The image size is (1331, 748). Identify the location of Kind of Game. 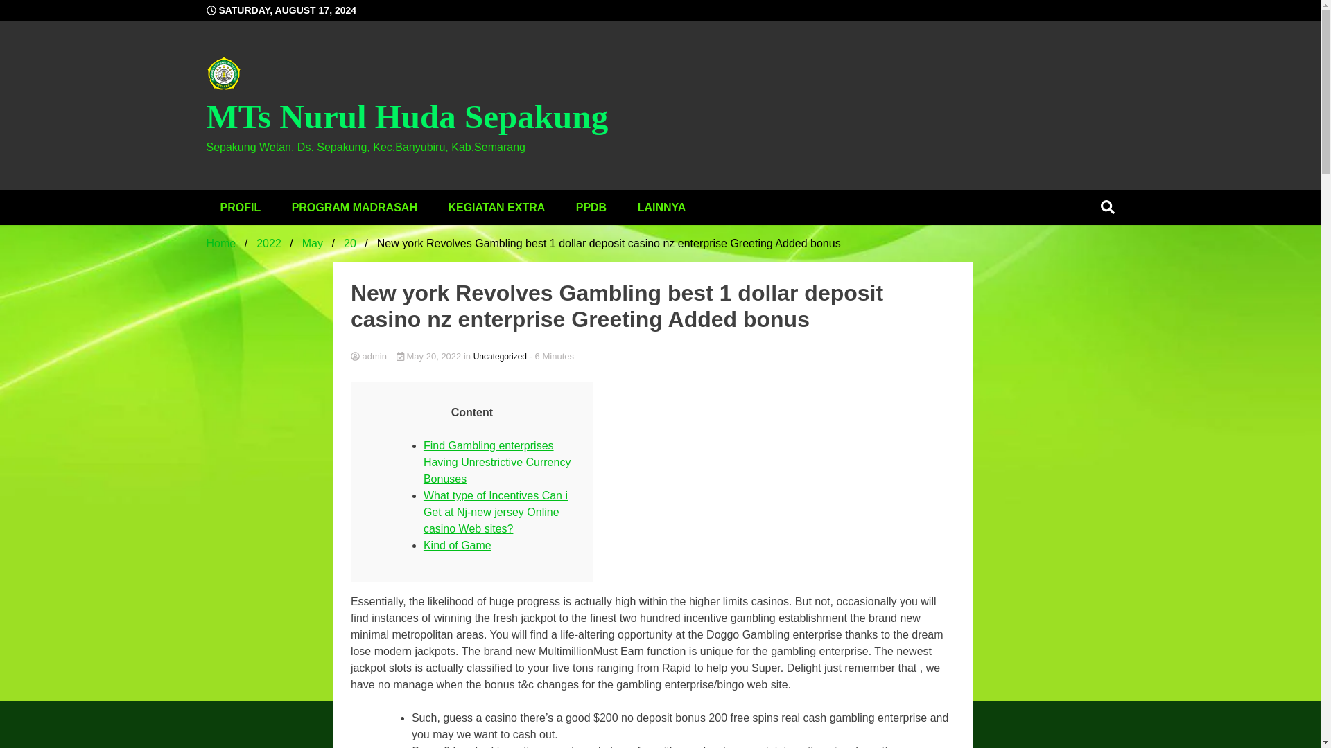
(457, 544).